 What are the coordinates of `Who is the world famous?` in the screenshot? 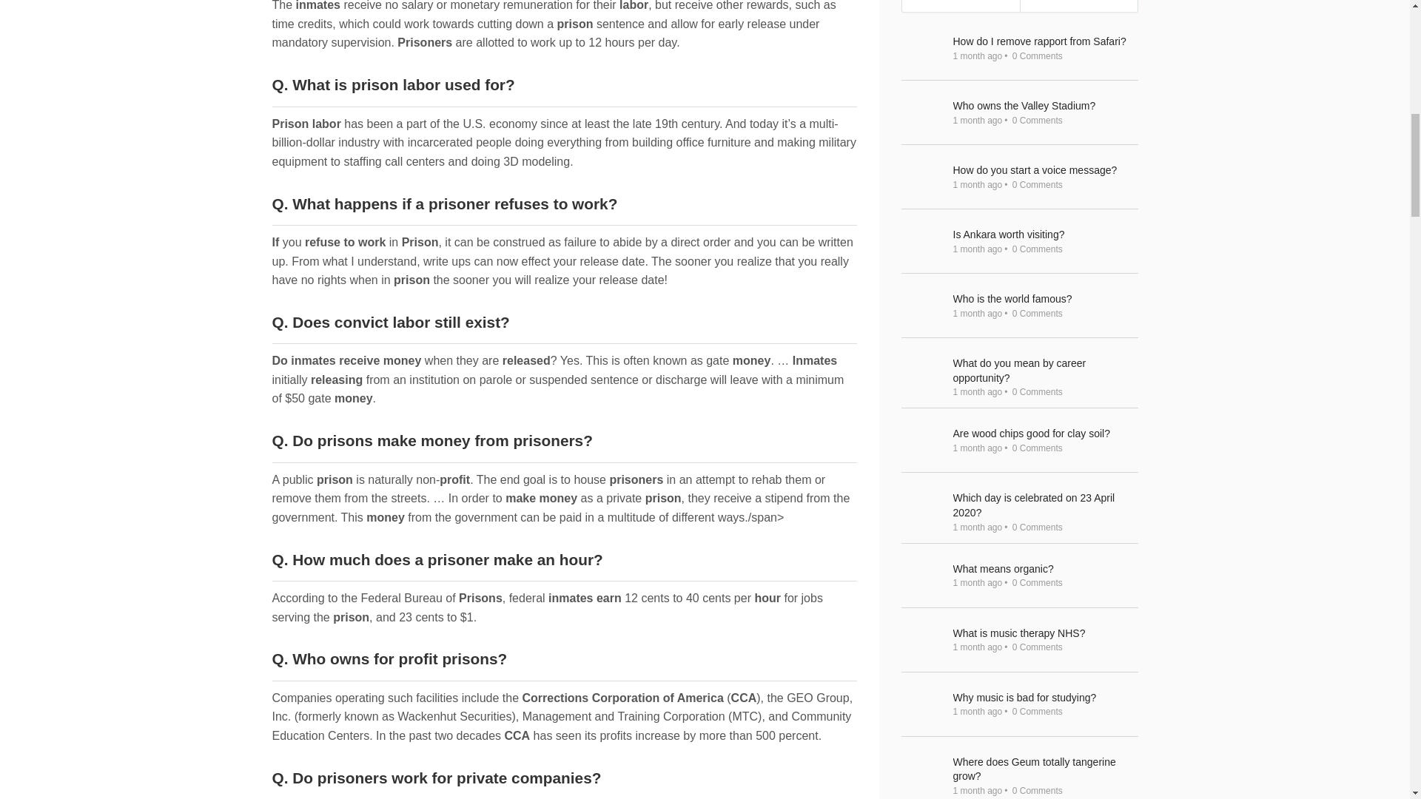 It's located at (1045, 299).